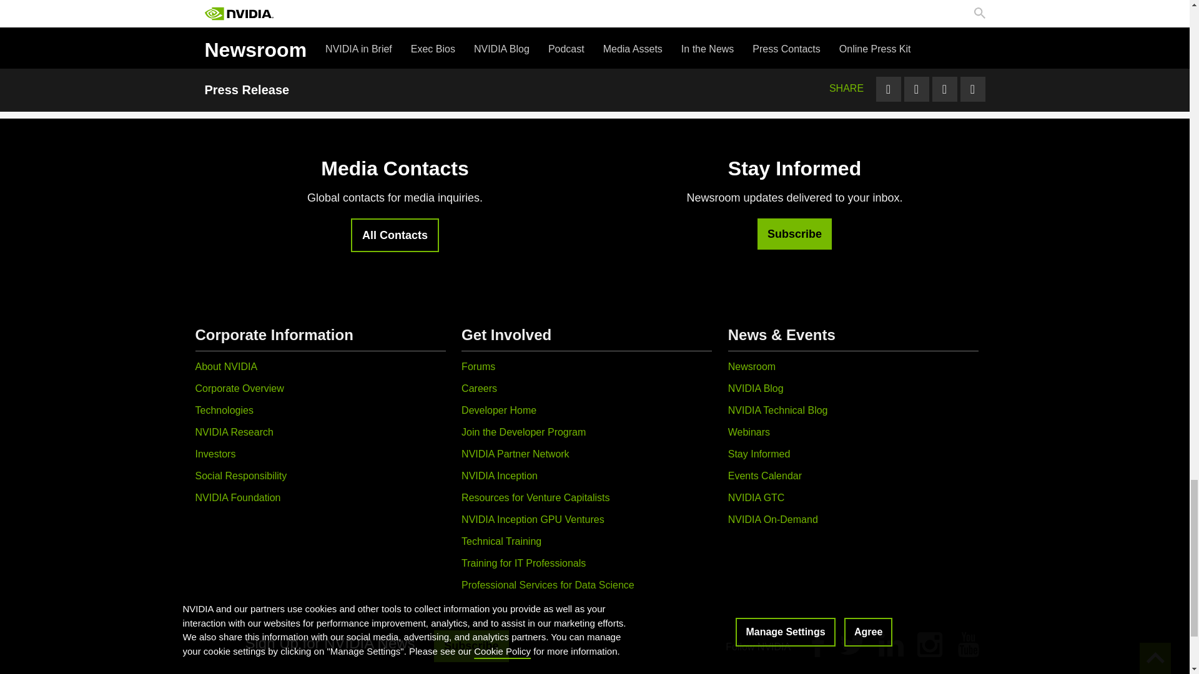 The height and width of the screenshot is (674, 1199). I want to click on LinkedIn, so click(891, 645).